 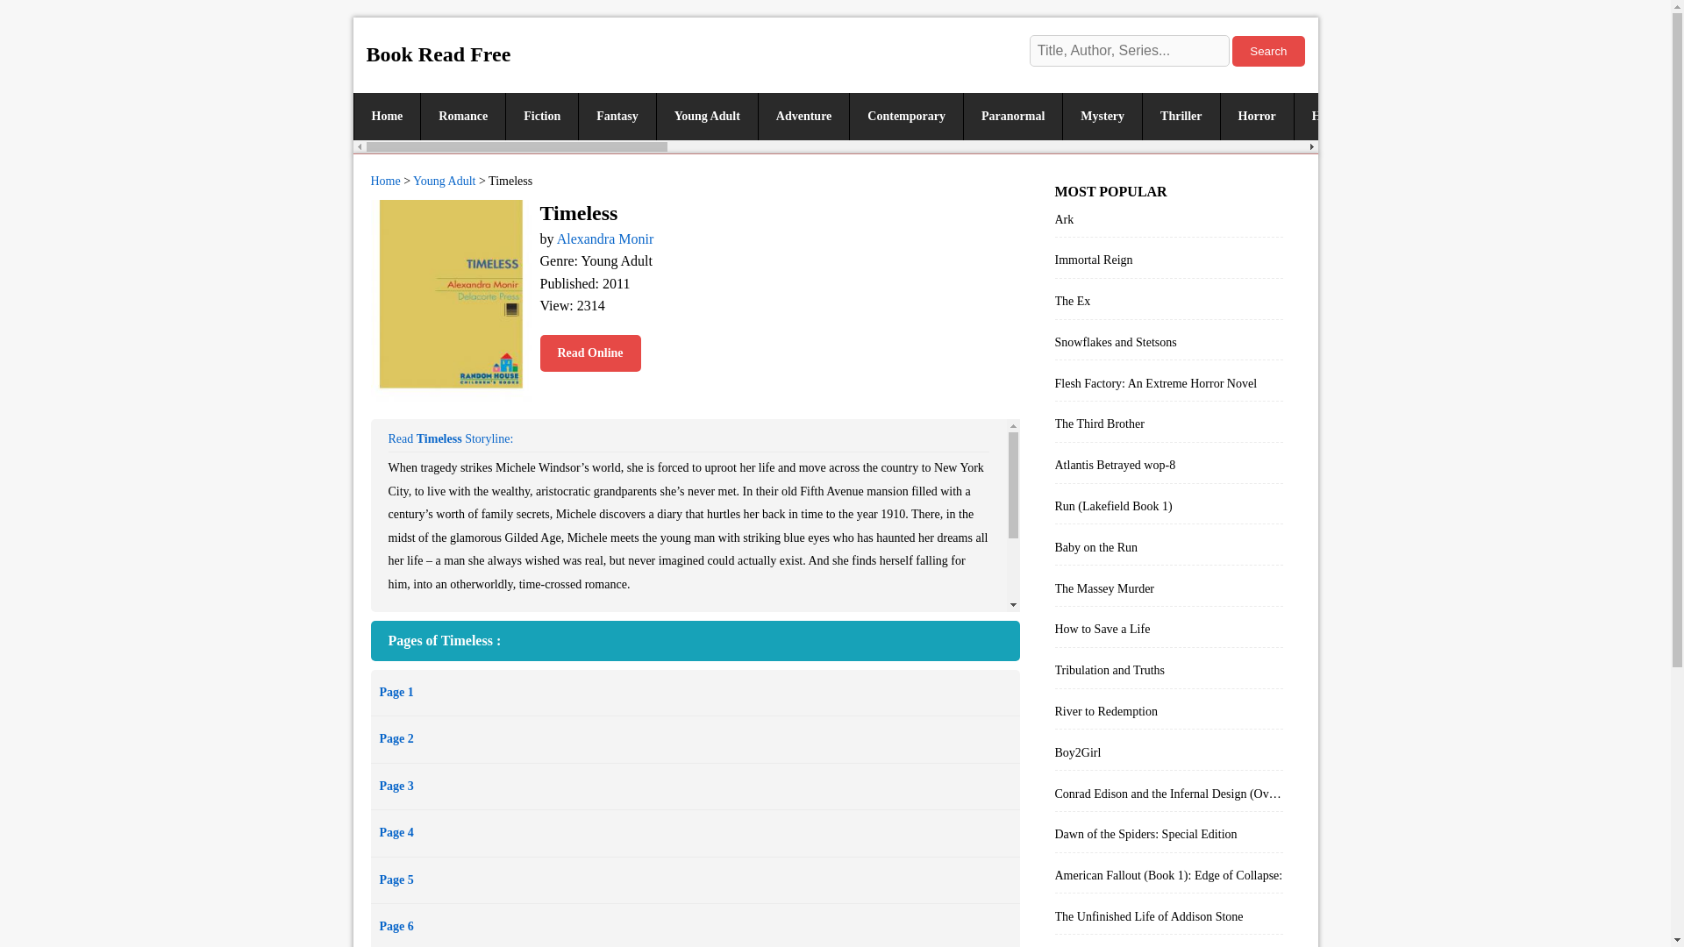 What do you see at coordinates (1584, 116) in the screenshot?
I see `Other` at bounding box center [1584, 116].